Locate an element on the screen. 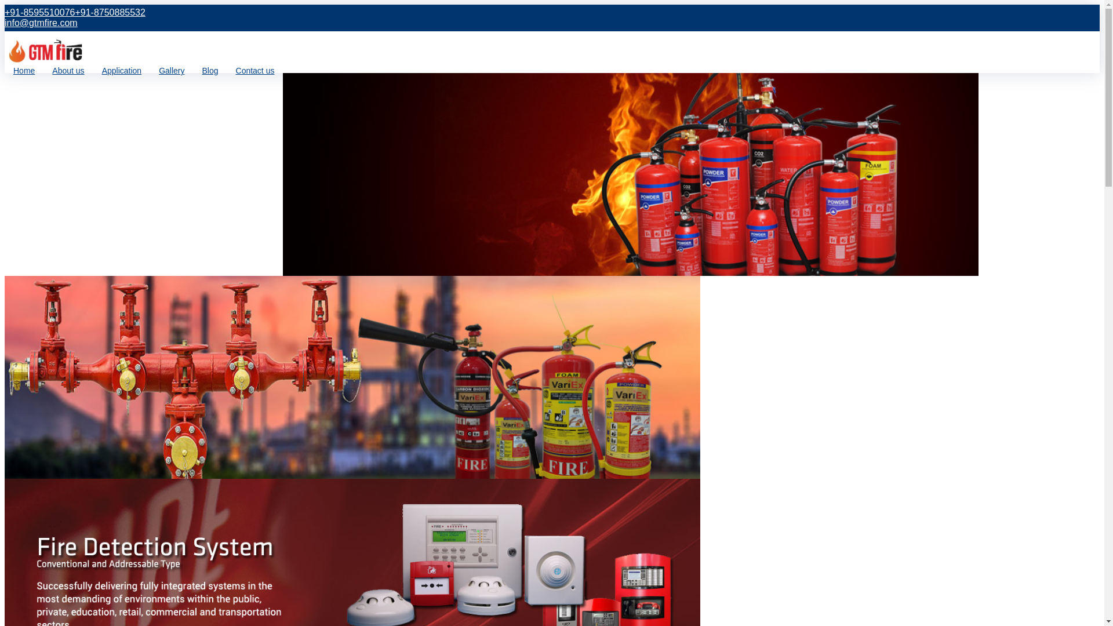 The height and width of the screenshot is (626, 1113). Gallery is located at coordinates (172, 71).